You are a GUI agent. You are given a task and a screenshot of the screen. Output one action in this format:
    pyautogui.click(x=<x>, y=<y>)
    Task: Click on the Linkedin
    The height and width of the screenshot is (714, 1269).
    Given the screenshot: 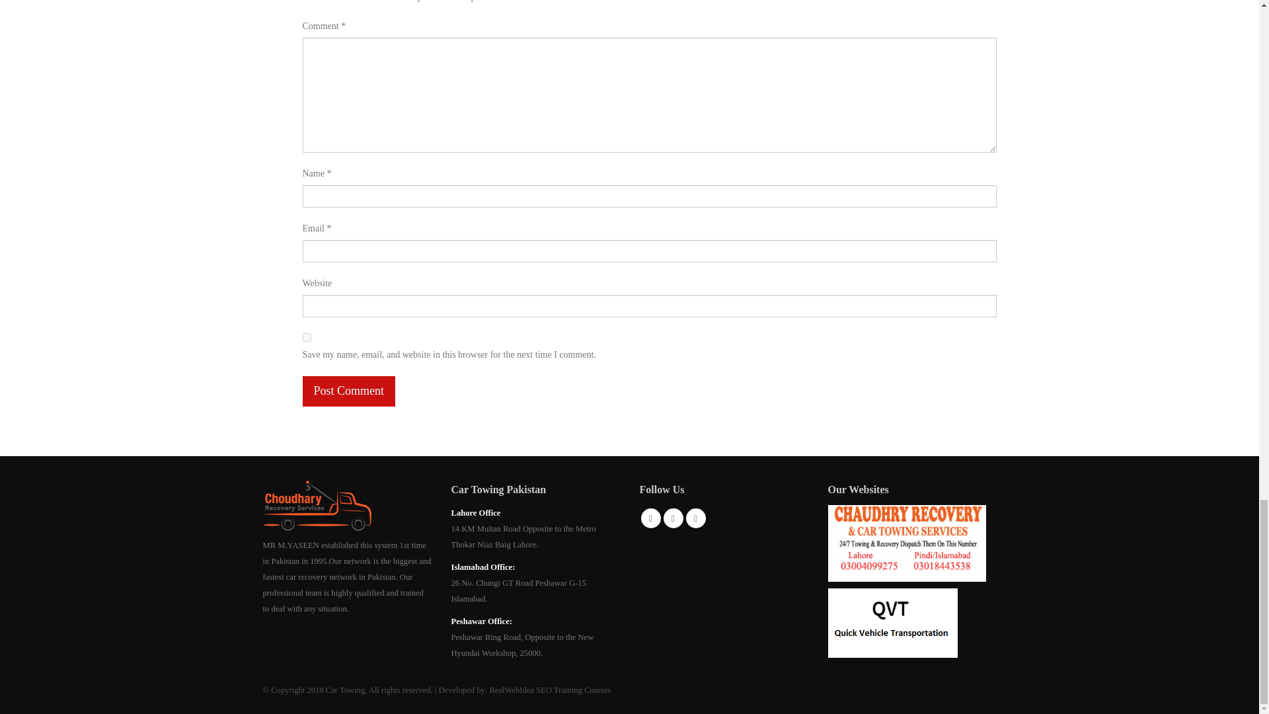 What is the action you would take?
    pyautogui.click(x=695, y=518)
    